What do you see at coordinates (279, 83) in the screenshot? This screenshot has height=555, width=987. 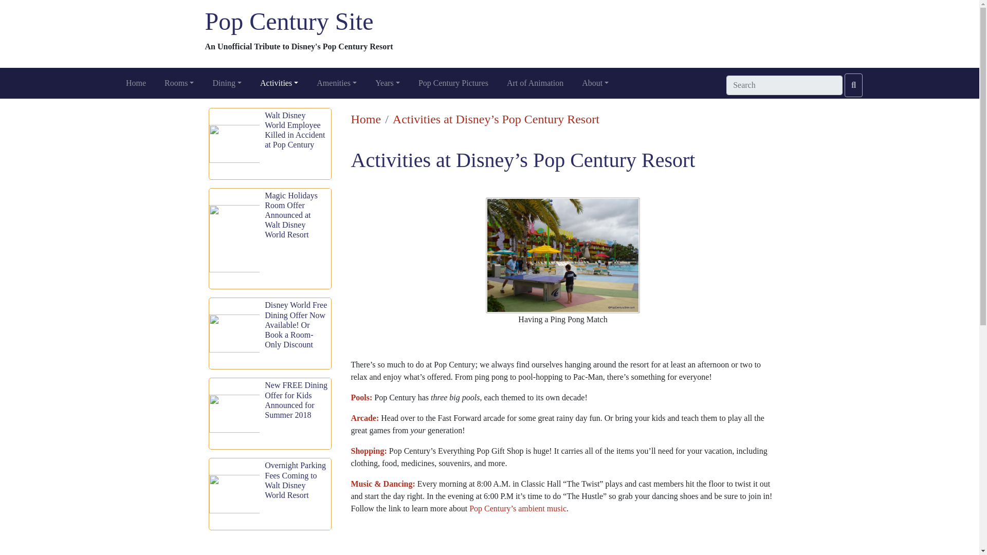 I see `Activities` at bounding box center [279, 83].